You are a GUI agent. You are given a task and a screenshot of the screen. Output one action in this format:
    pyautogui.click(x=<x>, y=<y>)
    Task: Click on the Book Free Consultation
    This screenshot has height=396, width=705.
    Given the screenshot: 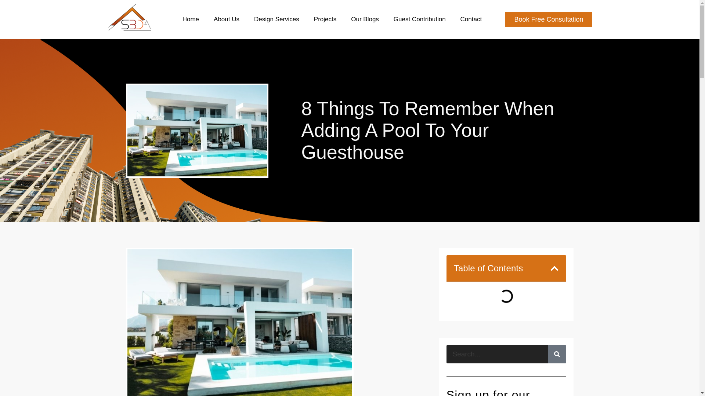 What is the action you would take?
    pyautogui.click(x=549, y=19)
    